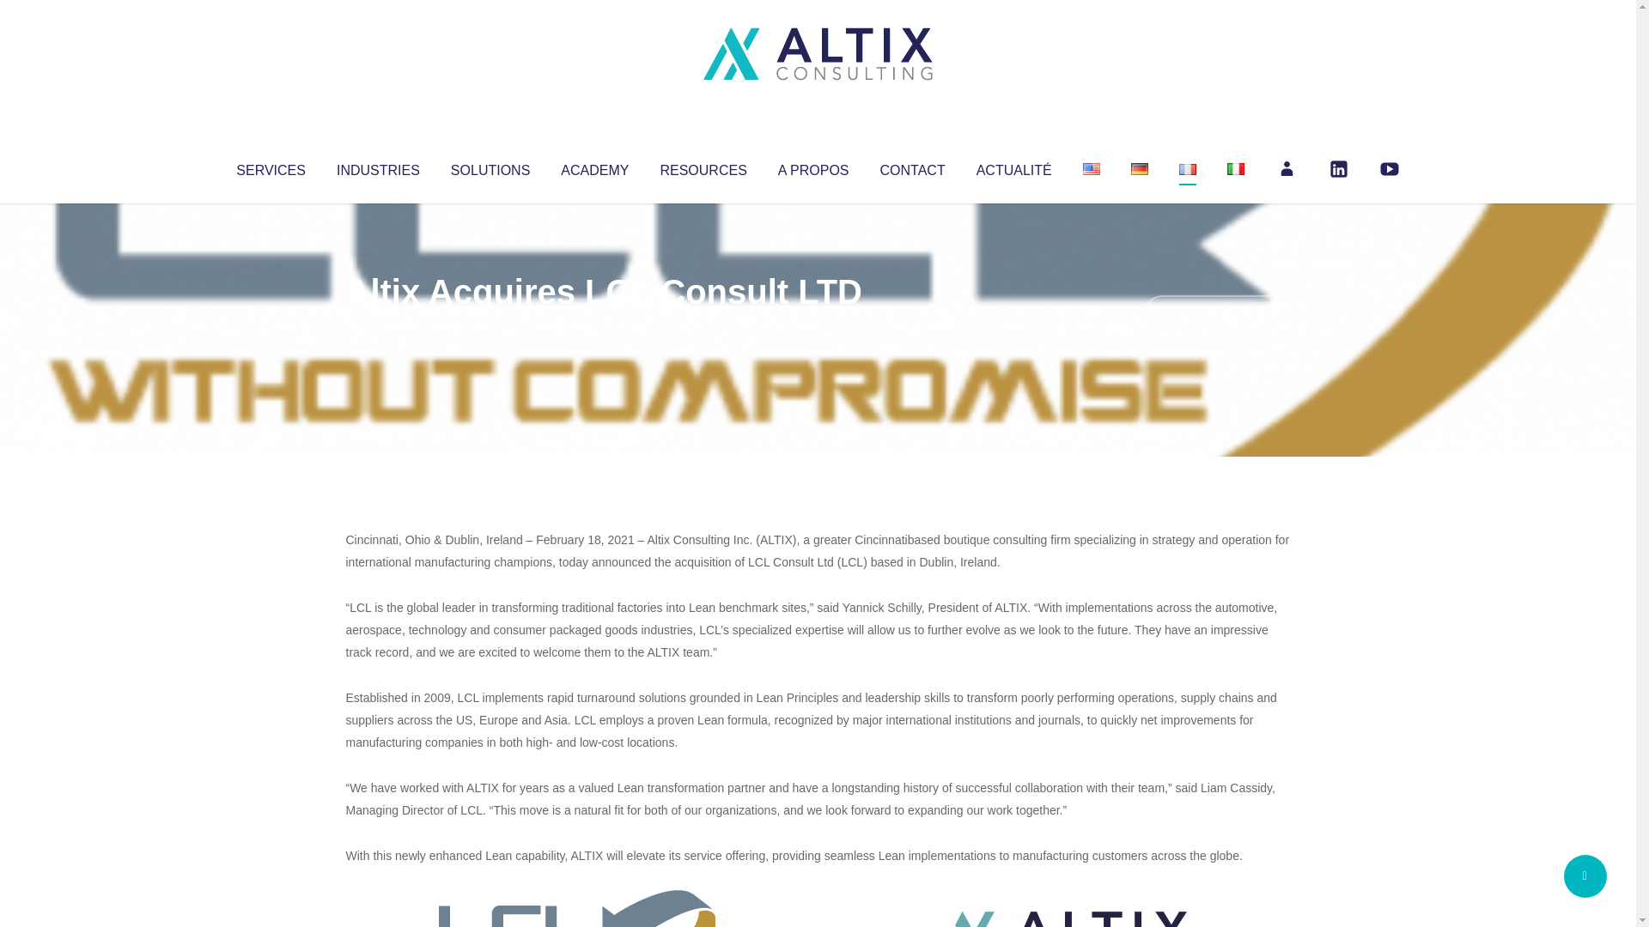 The width and height of the screenshot is (1649, 927). What do you see at coordinates (378, 167) in the screenshot?
I see `INDUSTRIES` at bounding box center [378, 167].